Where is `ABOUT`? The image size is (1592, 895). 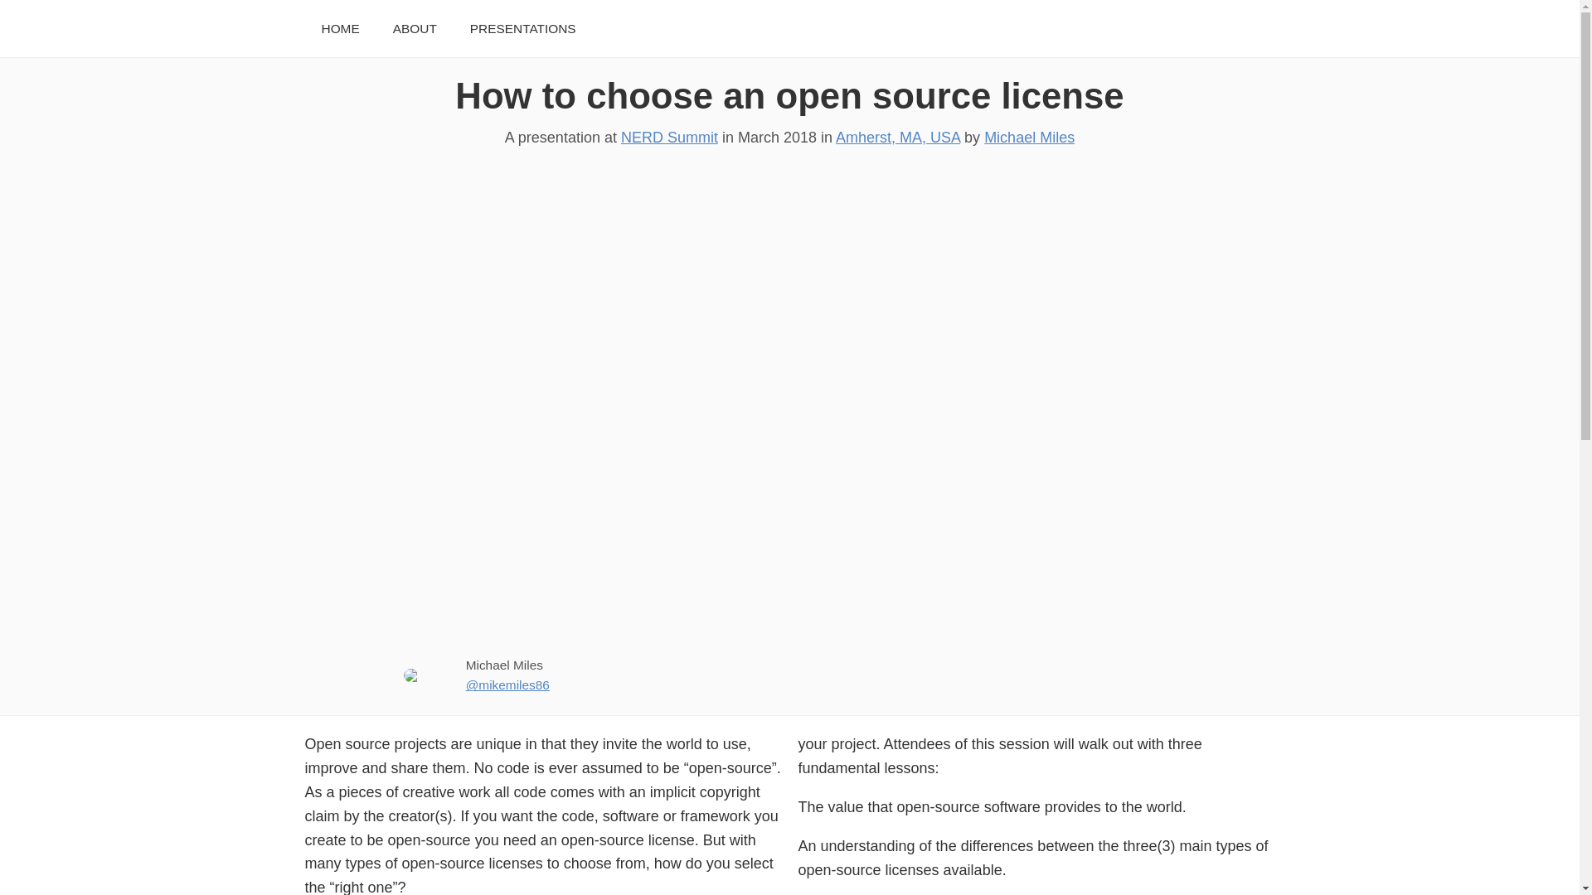 ABOUT is located at coordinates (415, 28).